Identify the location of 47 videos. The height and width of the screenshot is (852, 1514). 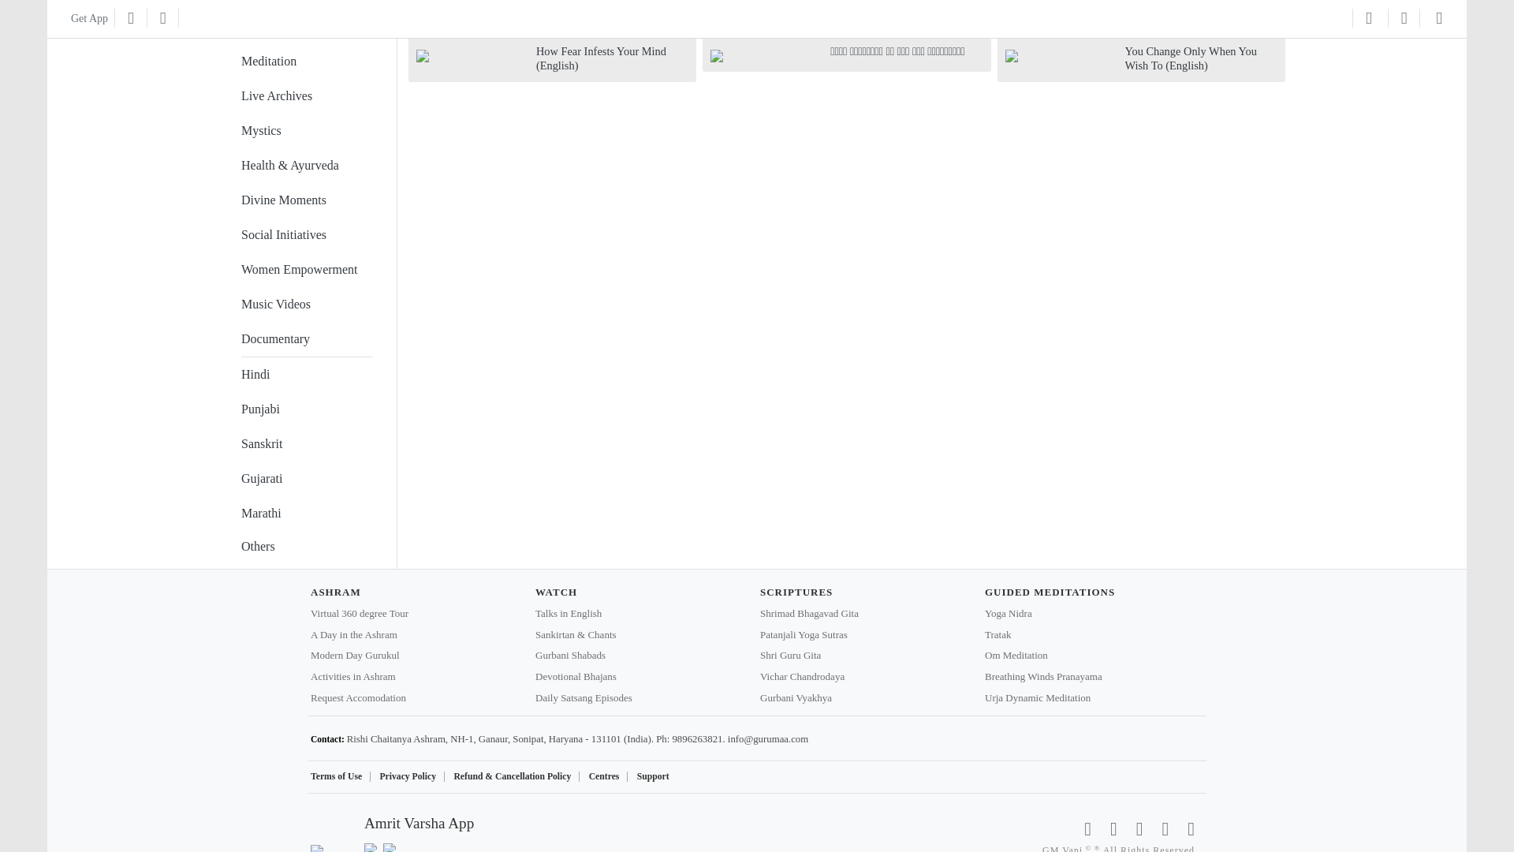
(306, 166).